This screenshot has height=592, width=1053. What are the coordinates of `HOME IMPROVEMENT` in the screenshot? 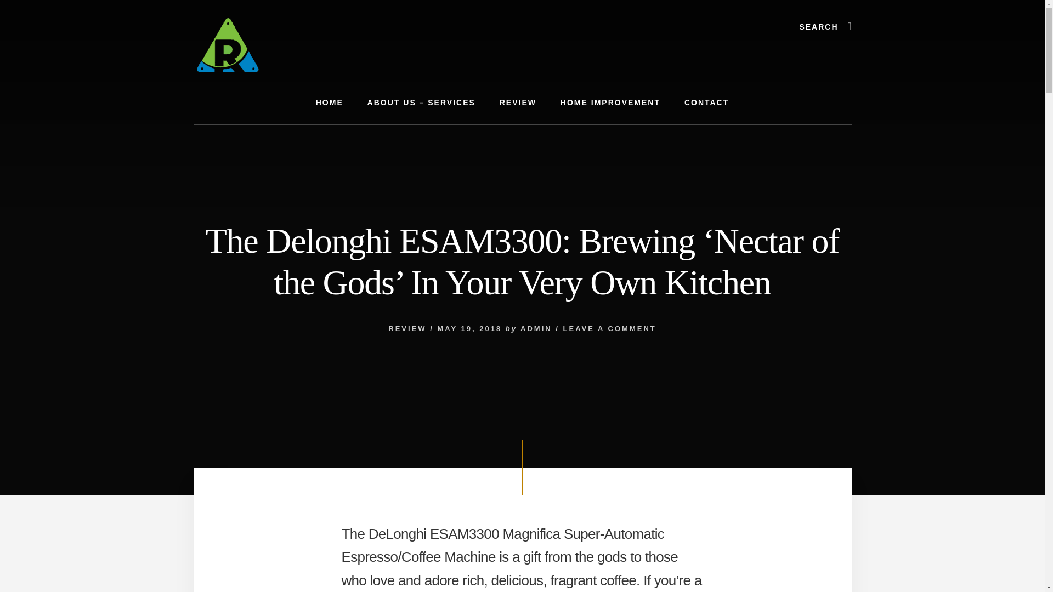 It's located at (610, 102).